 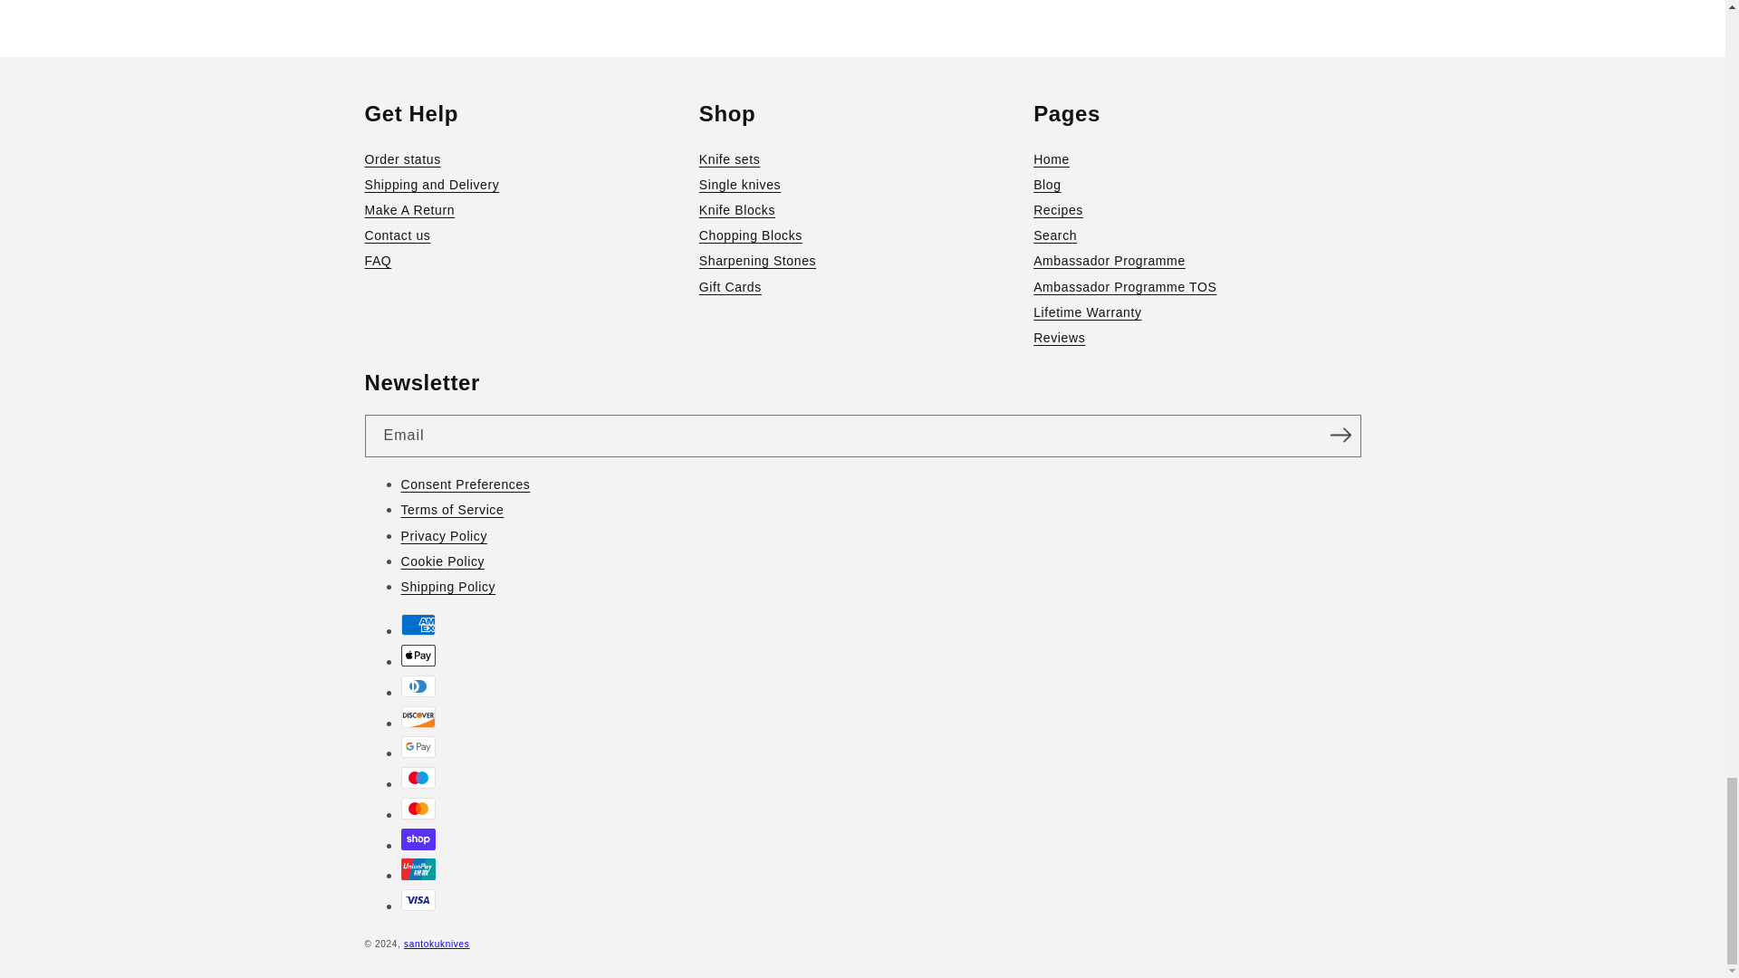 I want to click on Shipping Policy, so click(x=879, y=587).